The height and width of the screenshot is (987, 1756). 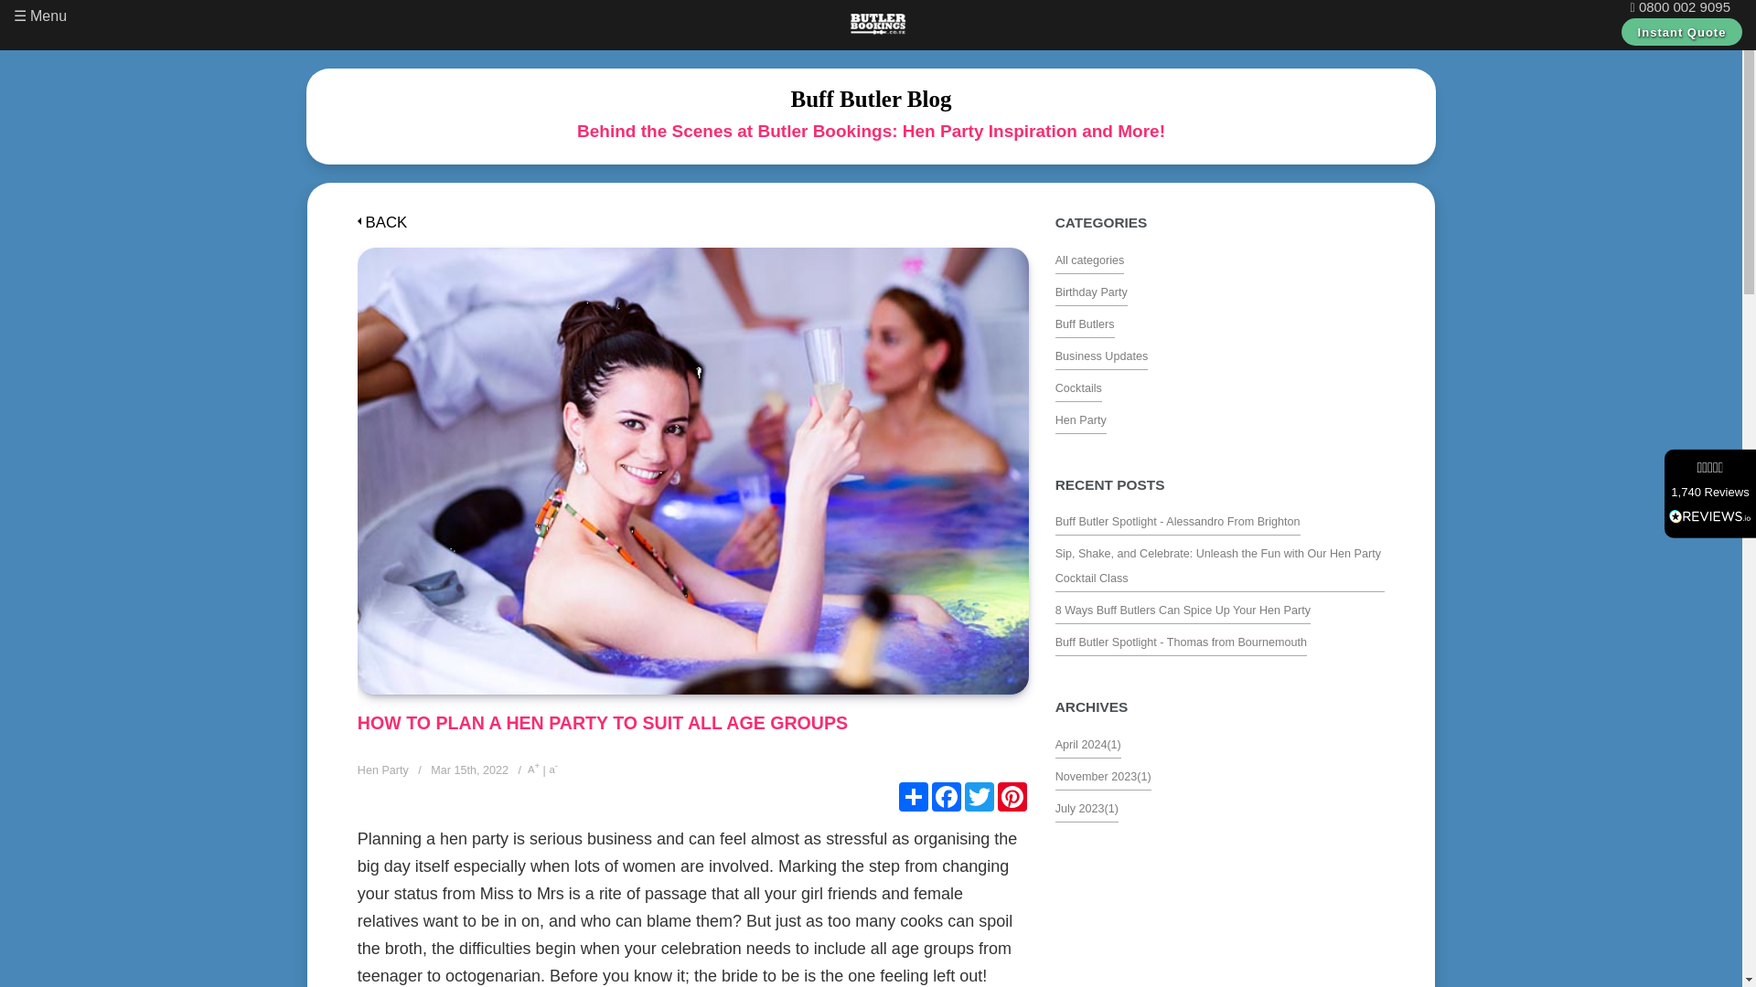 I want to click on Buff Butler Spotlight - Thomas from Bournemouth, so click(x=1180, y=640).